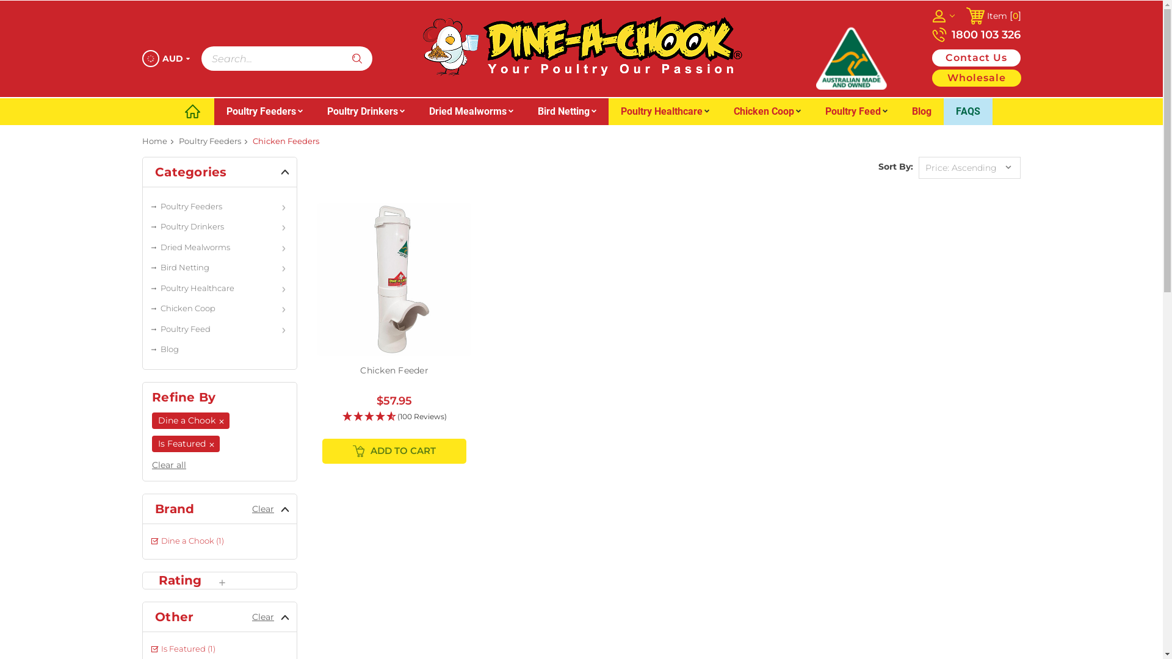 The width and height of the screenshot is (1172, 659). I want to click on Dine a Chook (1), so click(220, 542).